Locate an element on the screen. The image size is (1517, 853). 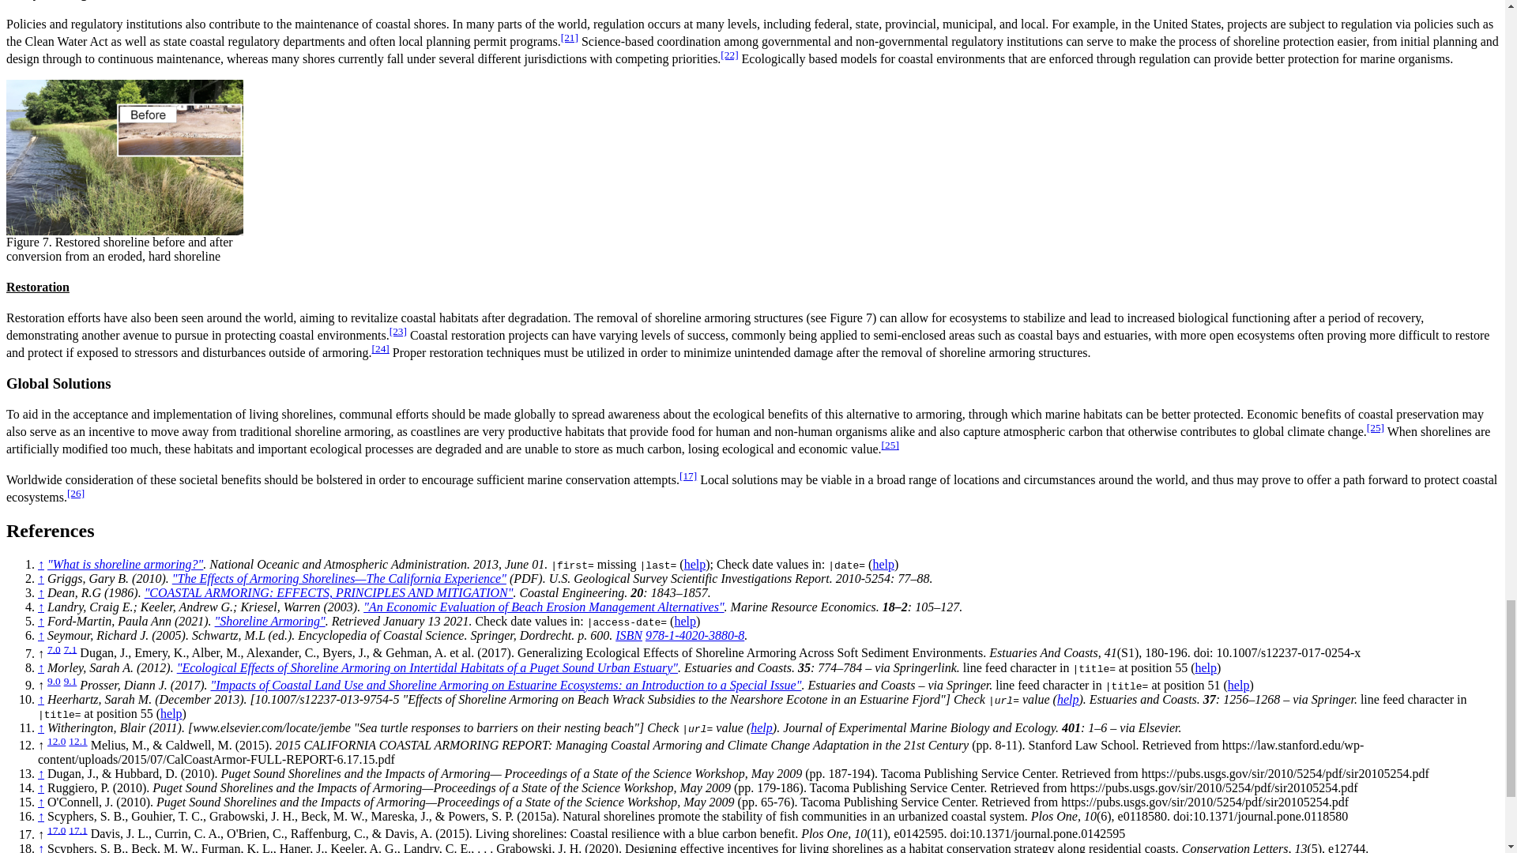
Help:CS1 errors is located at coordinates (883, 564).